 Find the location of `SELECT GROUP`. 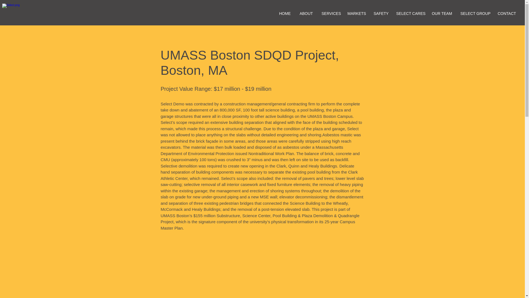

SELECT GROUP is located at coordinates (474, 14).